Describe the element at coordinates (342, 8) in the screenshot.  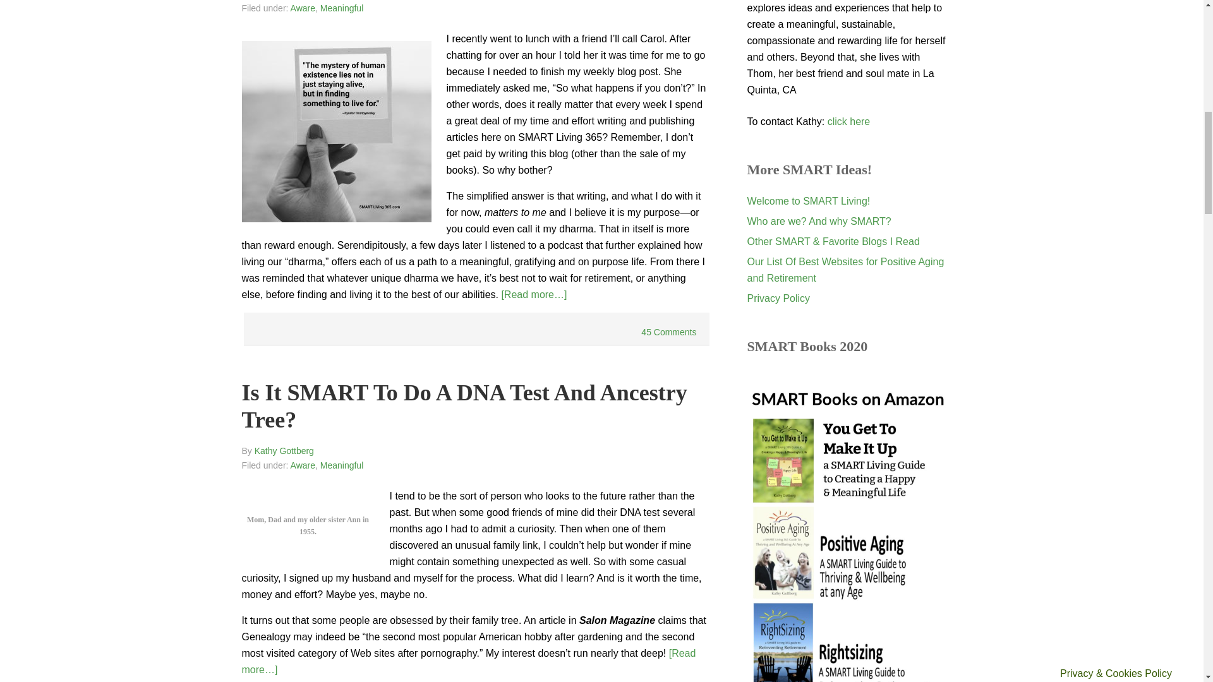
I see `Meaningful` at that location.